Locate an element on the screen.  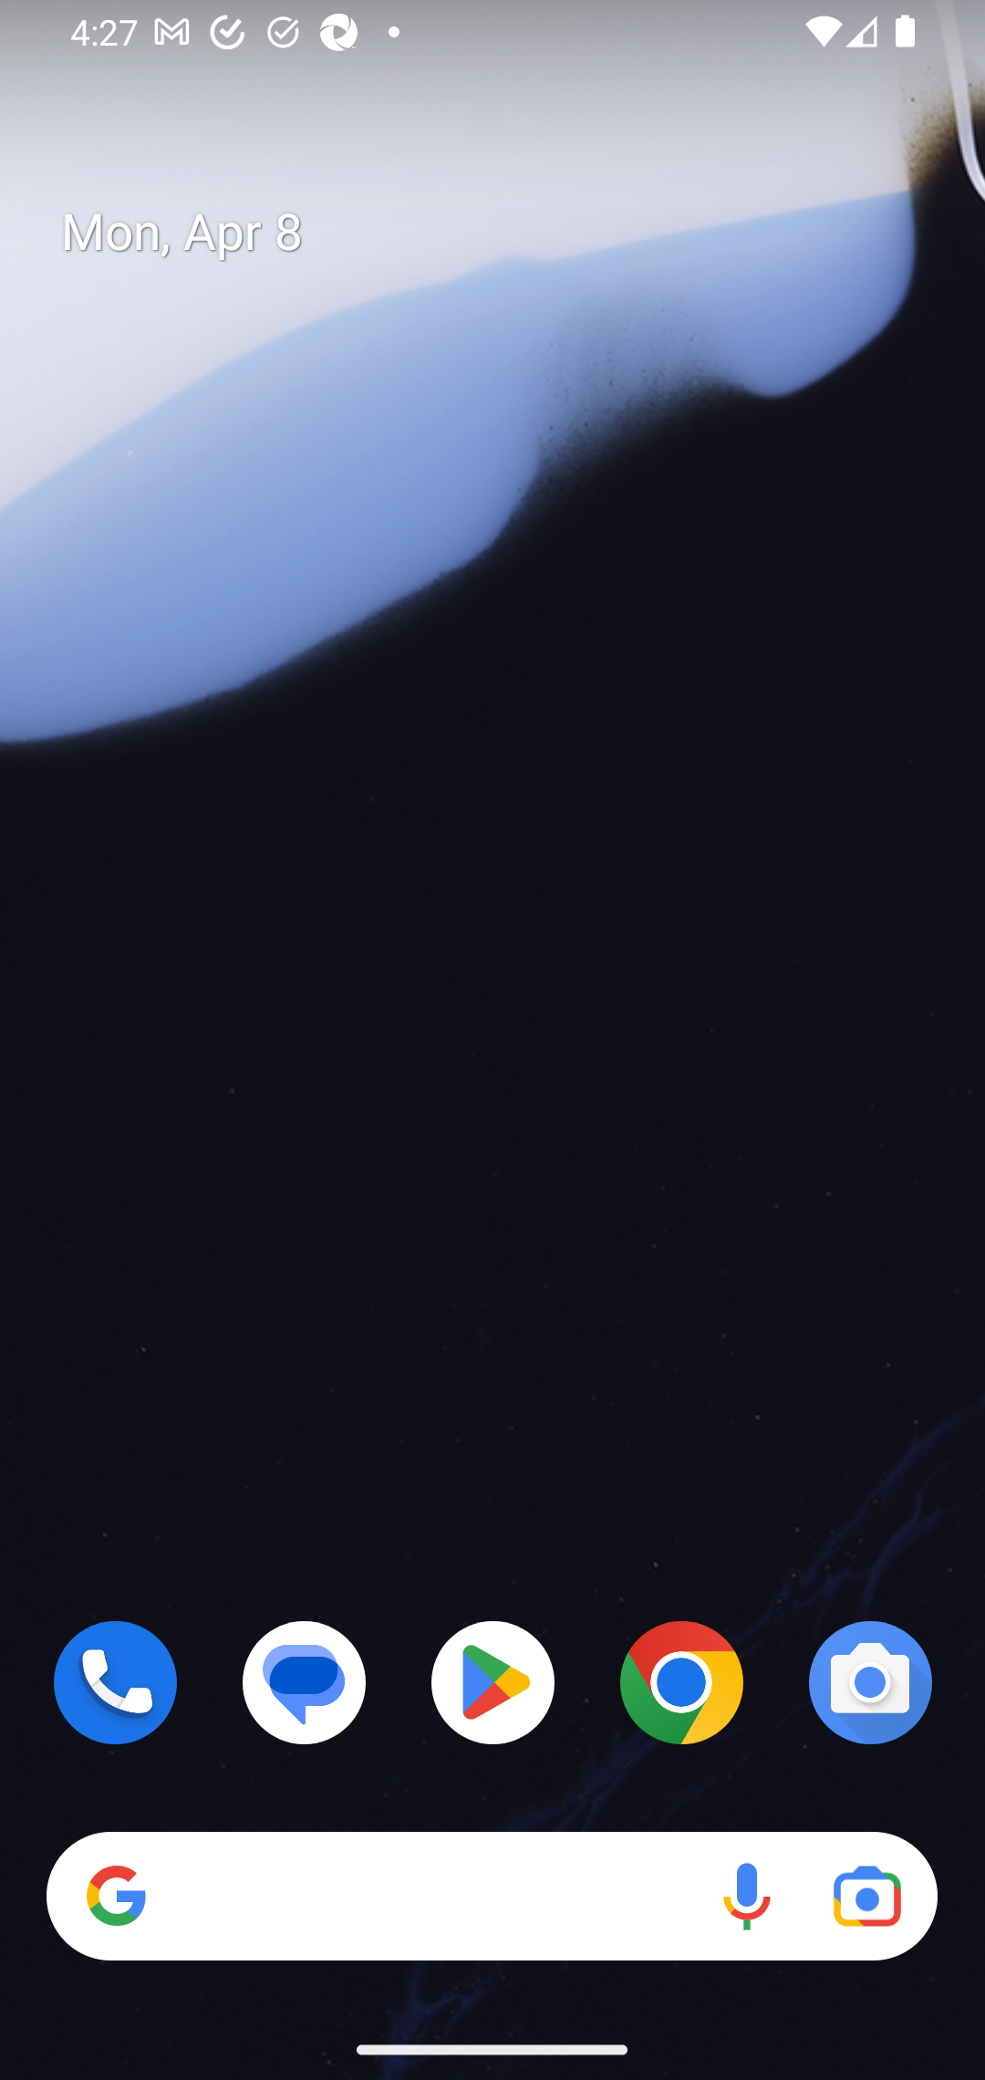
Messages is located at coordinates (305, 1682).